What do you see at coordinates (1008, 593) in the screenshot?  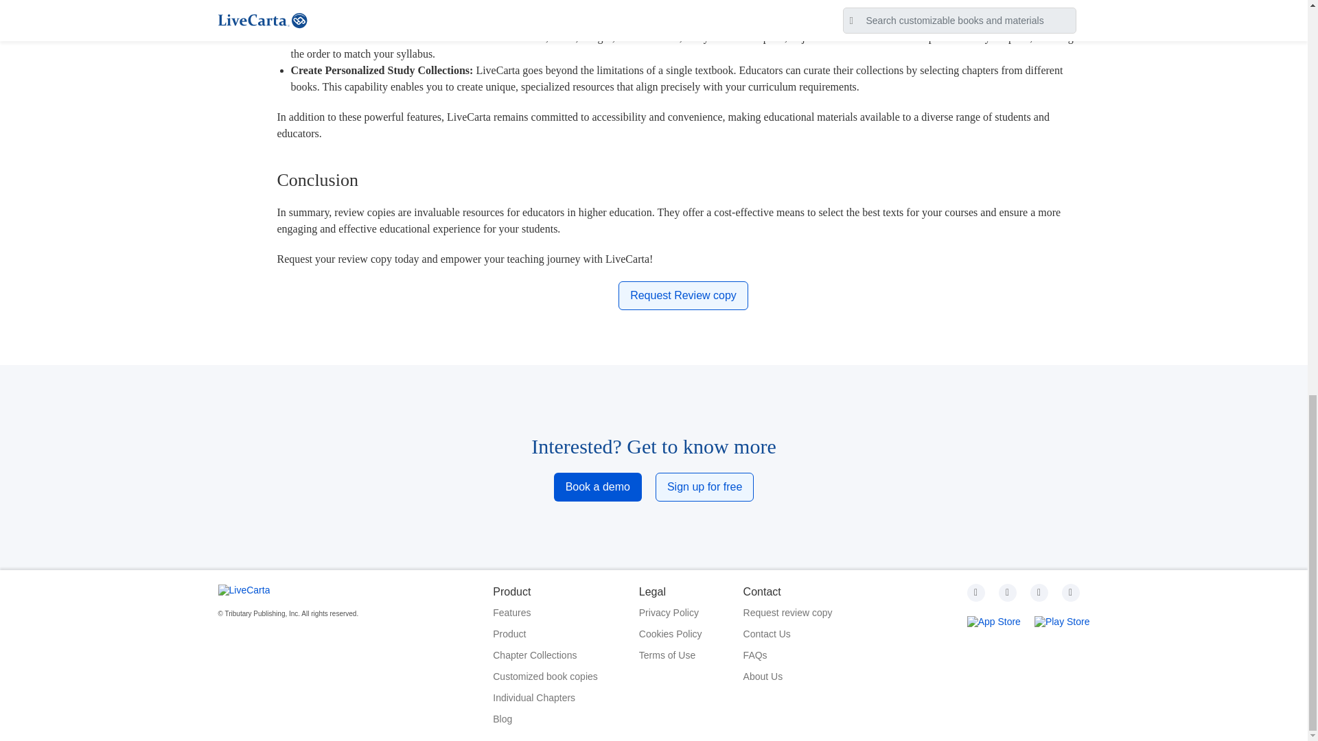 I see `Instagram` at bounding box center [1008, 593].